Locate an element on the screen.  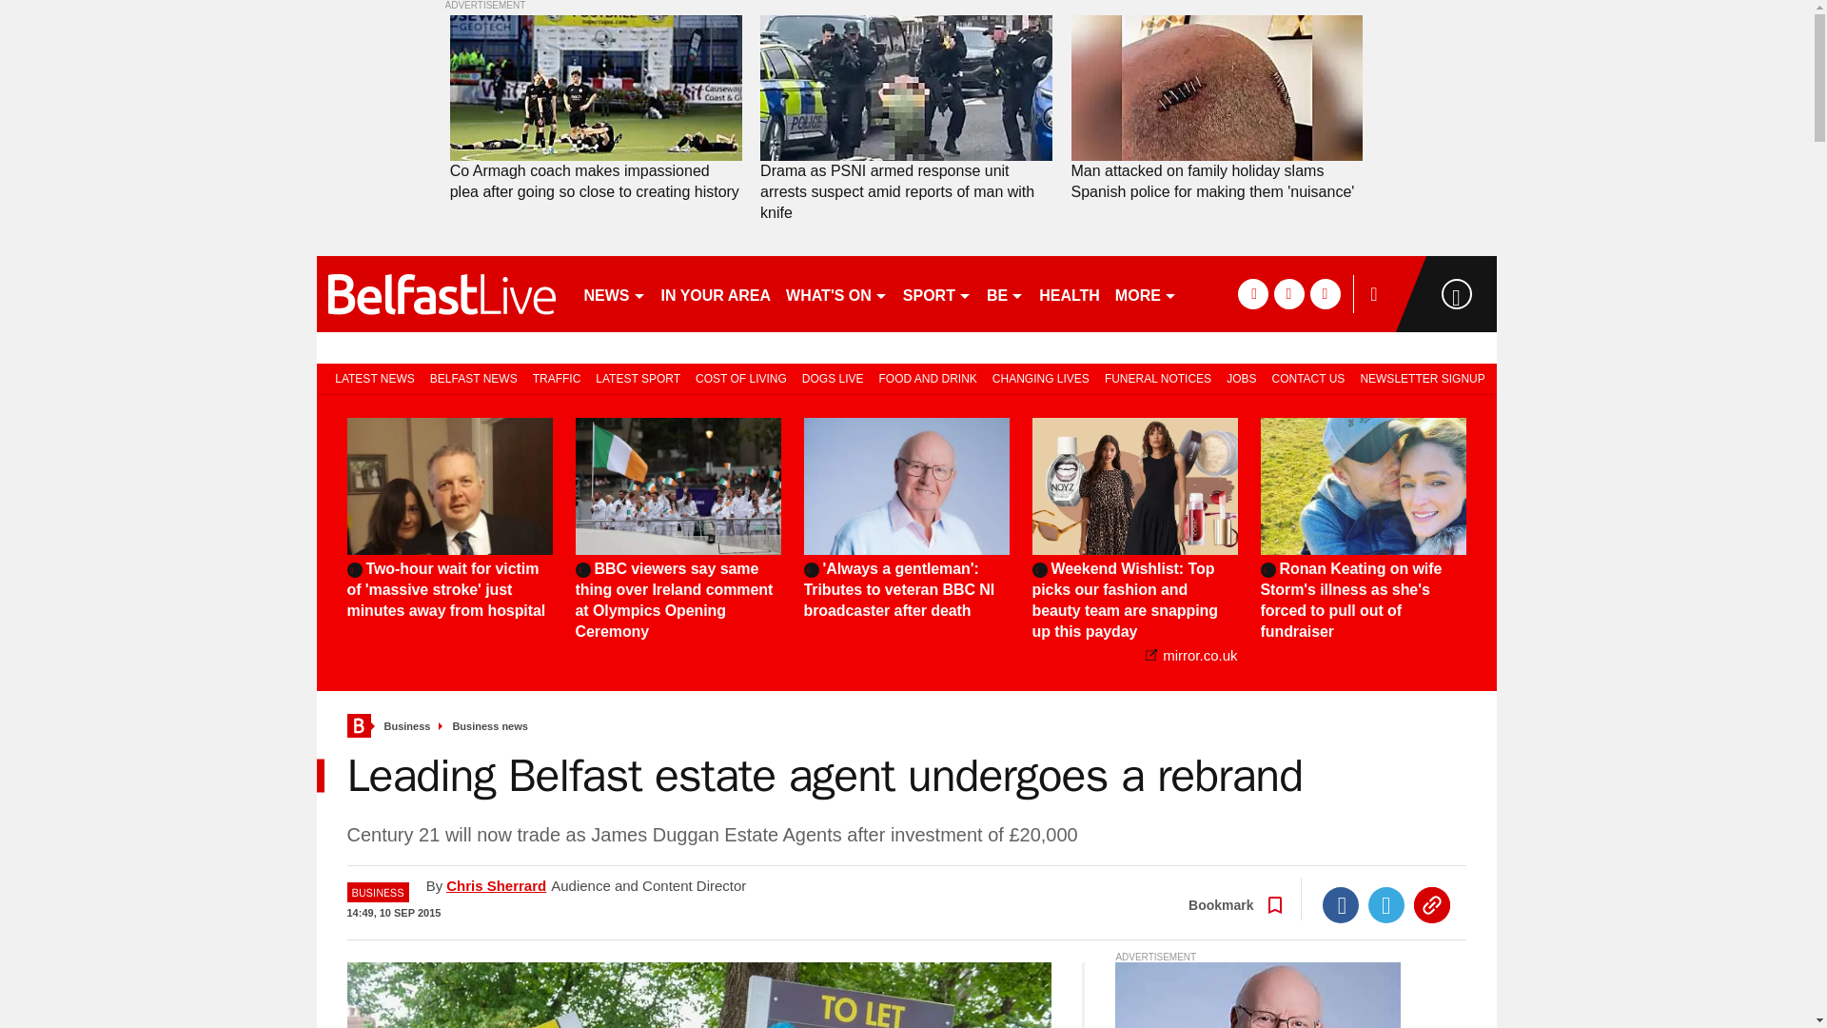
twitter is located at coordinates (1288, 293).